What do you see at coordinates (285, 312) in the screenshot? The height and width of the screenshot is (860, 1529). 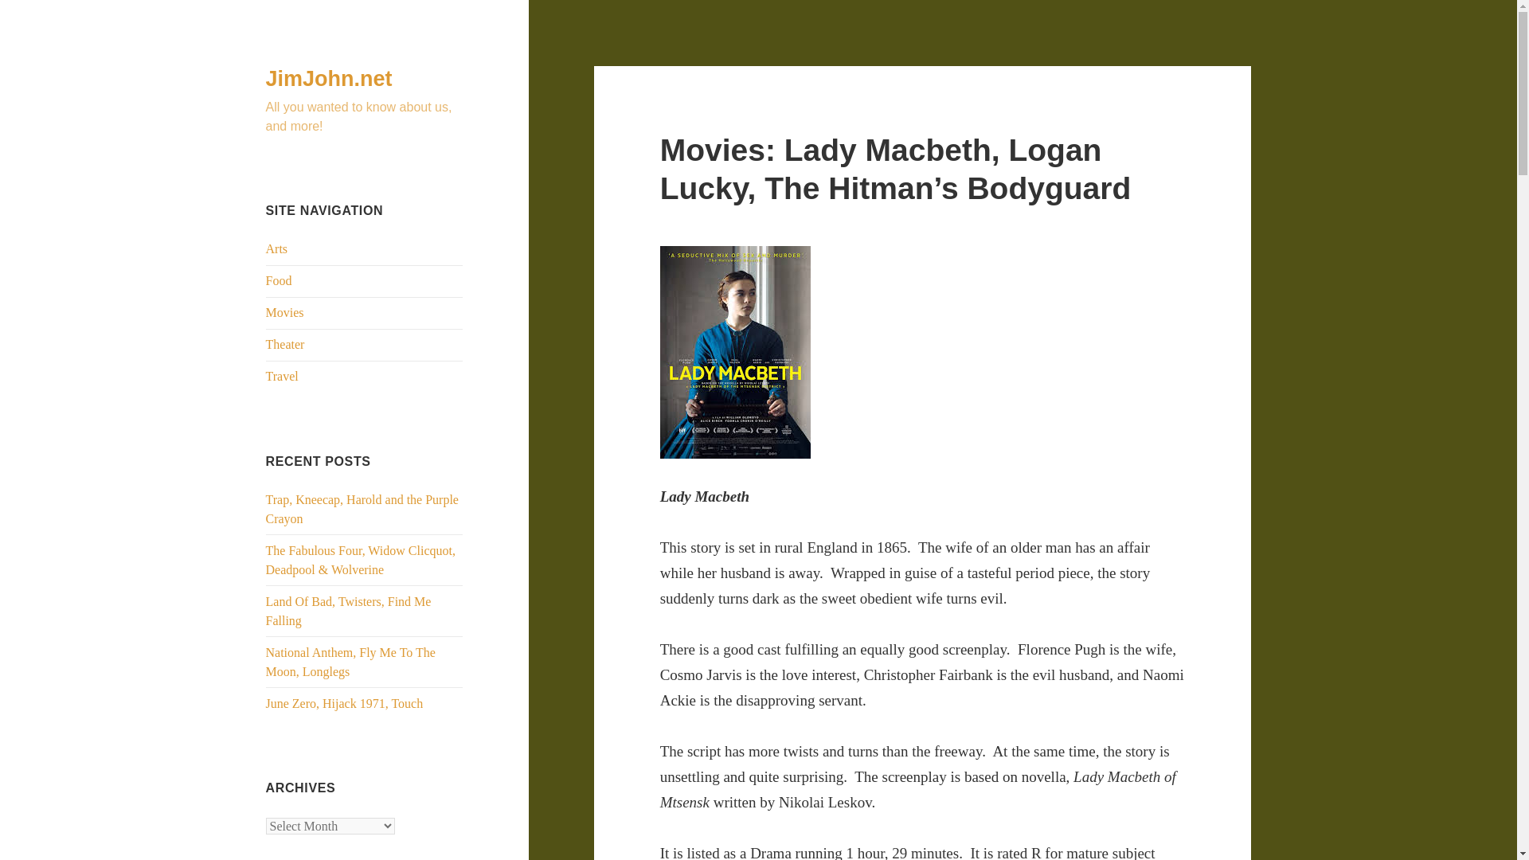 I see `Movies` at bounding box center [285, 312].